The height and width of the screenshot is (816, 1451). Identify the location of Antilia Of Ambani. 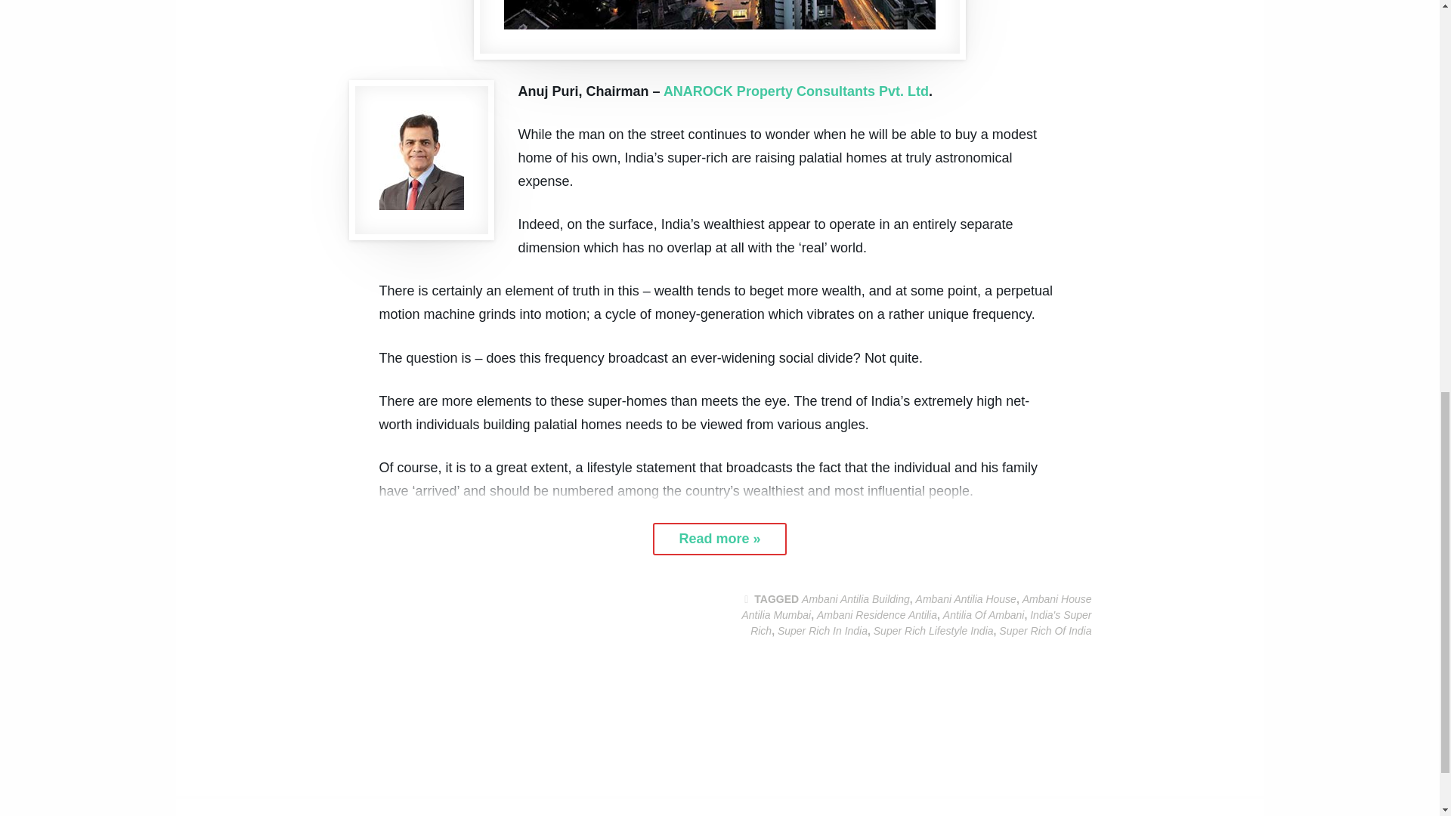
(984, 614).